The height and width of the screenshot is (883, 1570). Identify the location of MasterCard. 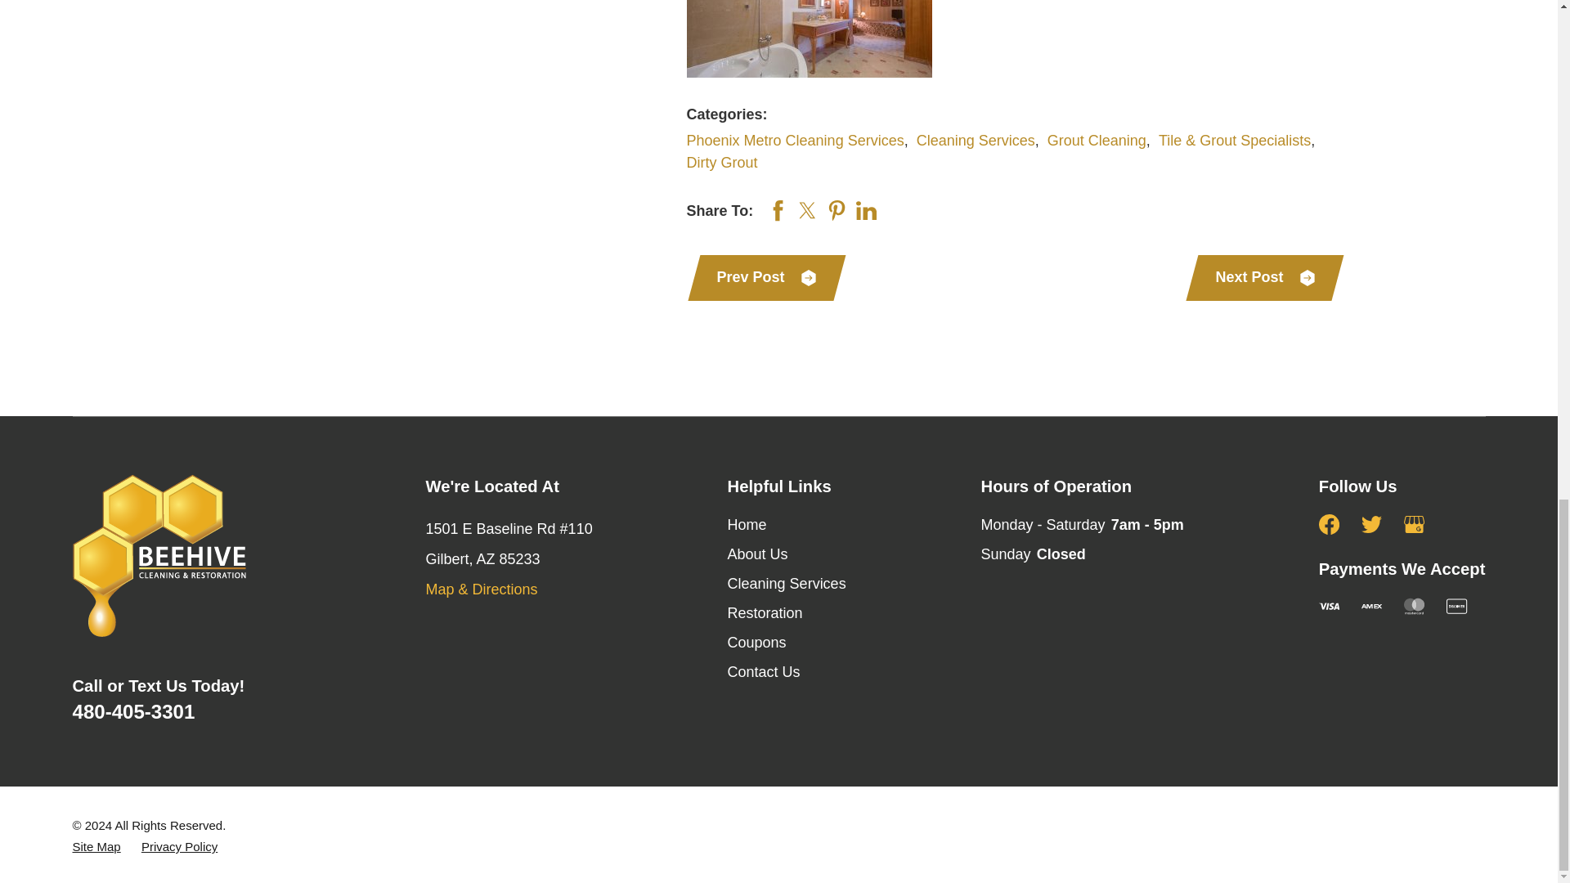
(1413, 606).